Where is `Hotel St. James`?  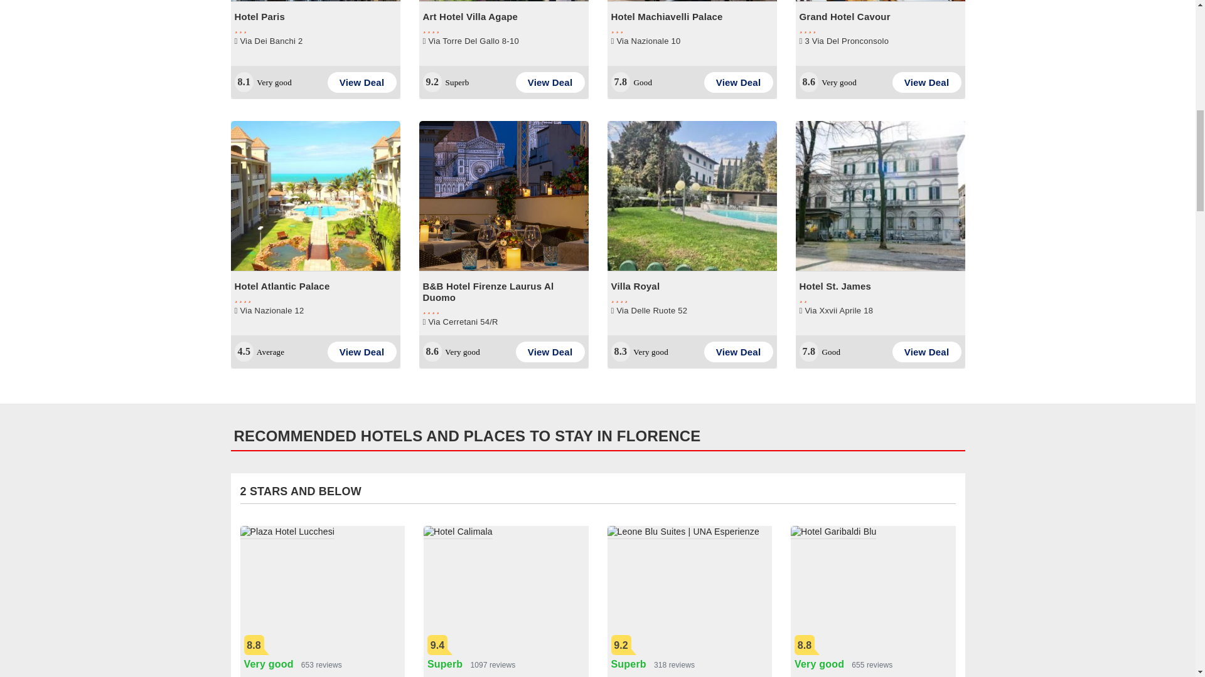 Hotel St. James is located at coordinates (835, 286).